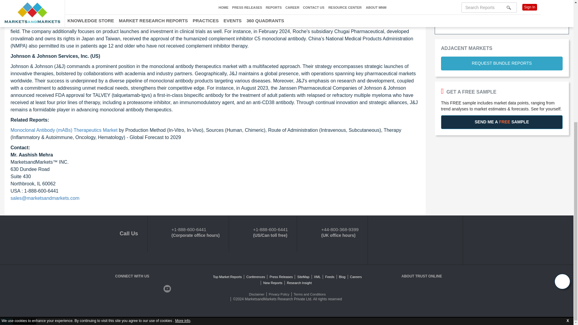 The width and height of the screenshot is (578, 325). What do you see at coordinates (502, 122) in the screenshot?
I see `SEND ME A FREE SAMPLE` at bounding box center [502, 122].